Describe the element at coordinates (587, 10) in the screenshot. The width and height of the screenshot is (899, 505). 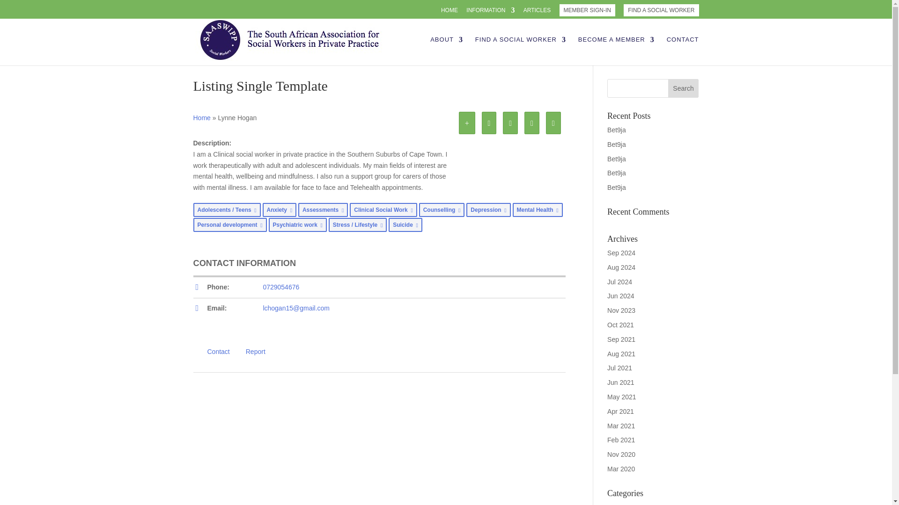
I see `MEMBER SIGN-IN` at that location.